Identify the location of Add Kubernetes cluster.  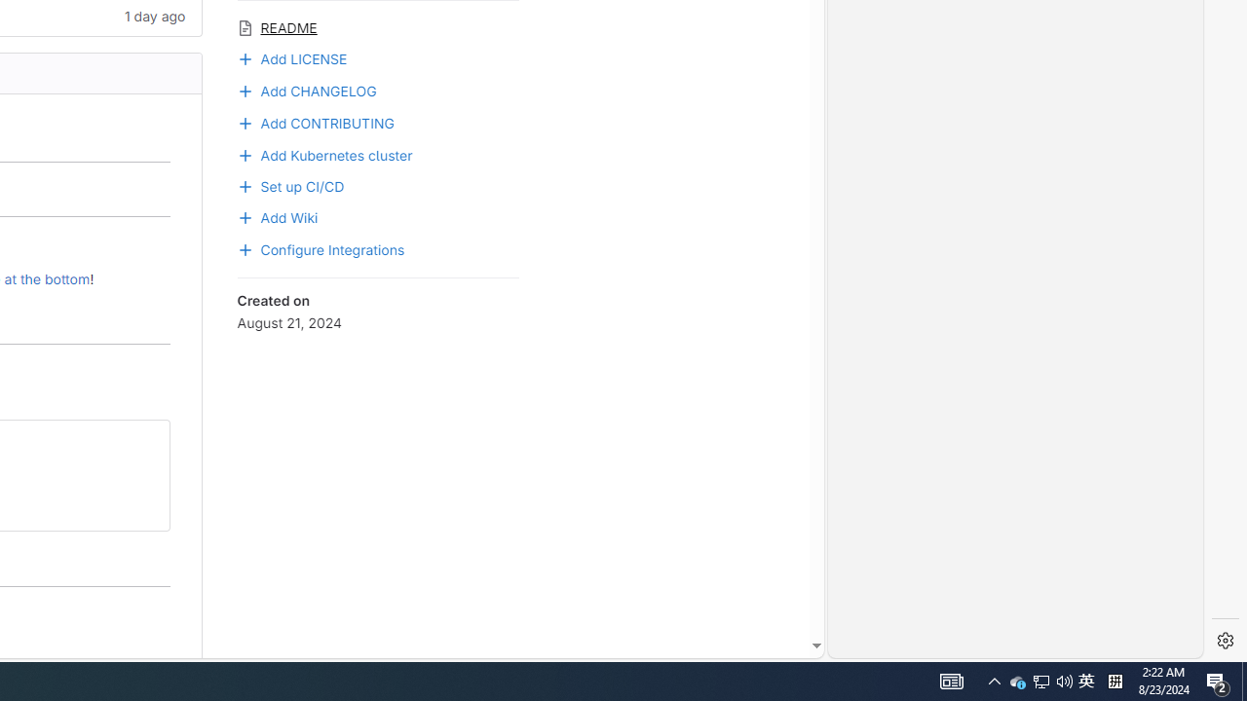
(378, 154).